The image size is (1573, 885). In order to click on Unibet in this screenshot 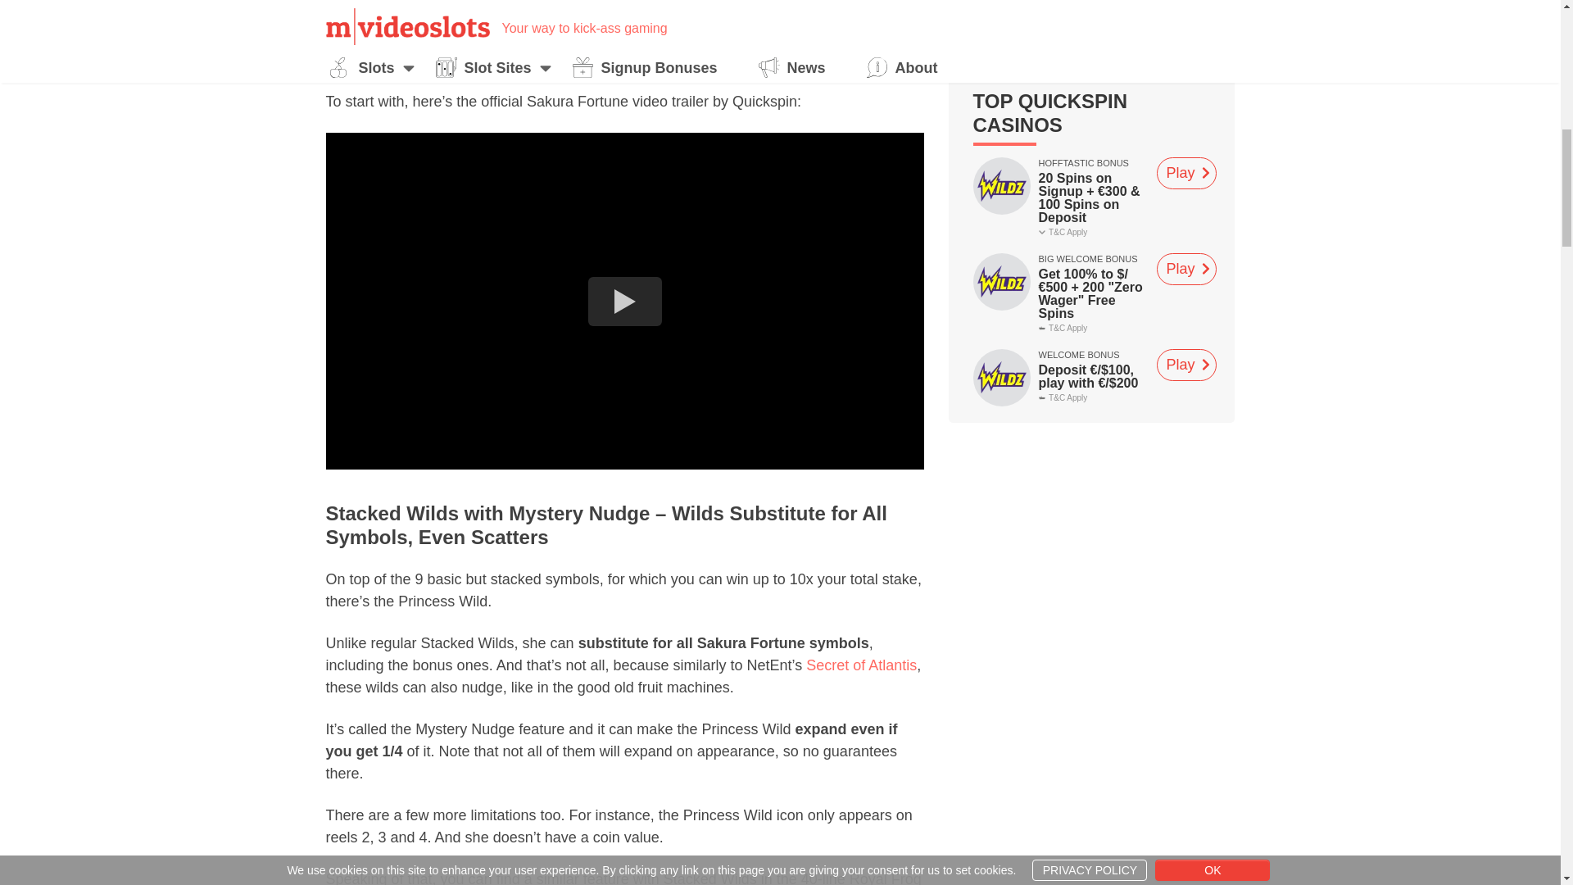, I will do `click(1186, 341)`.